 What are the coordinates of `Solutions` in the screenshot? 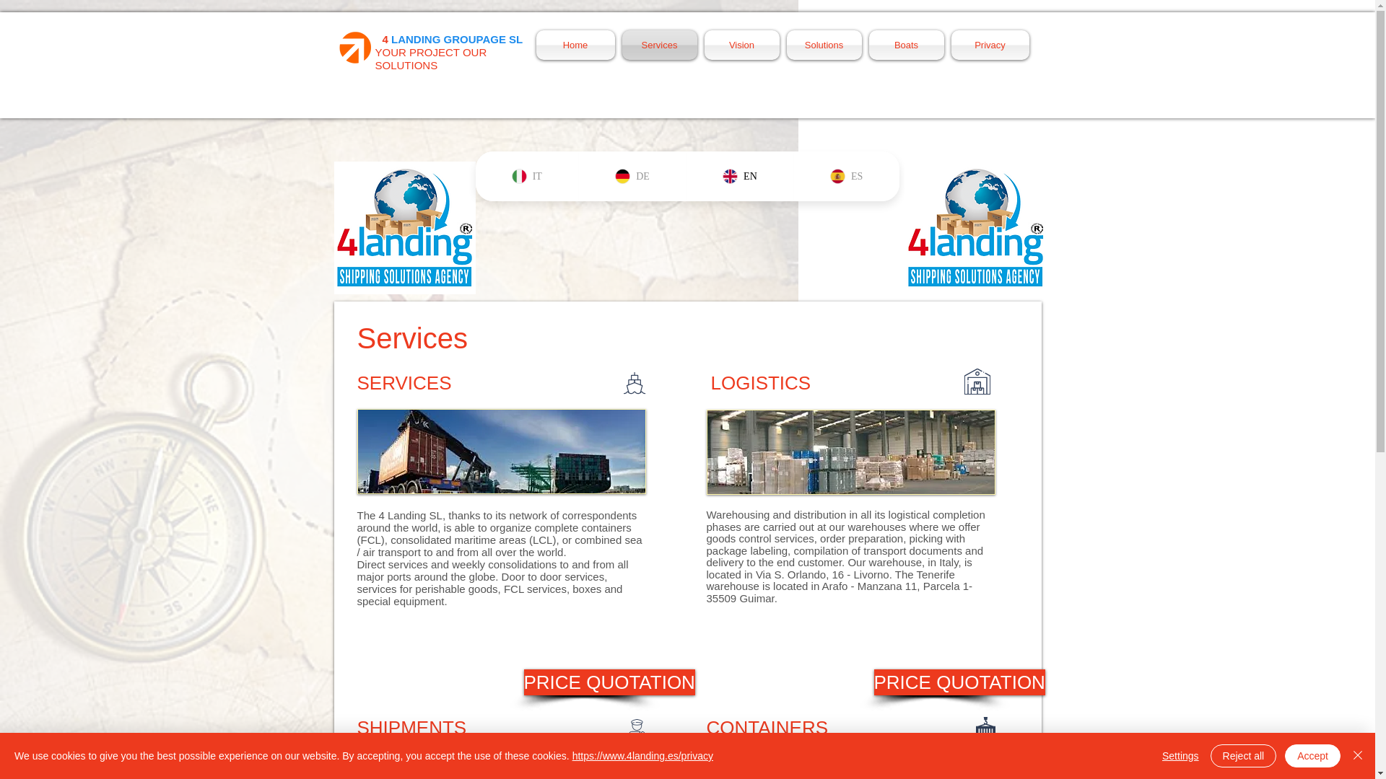 It's located at (824, 45).